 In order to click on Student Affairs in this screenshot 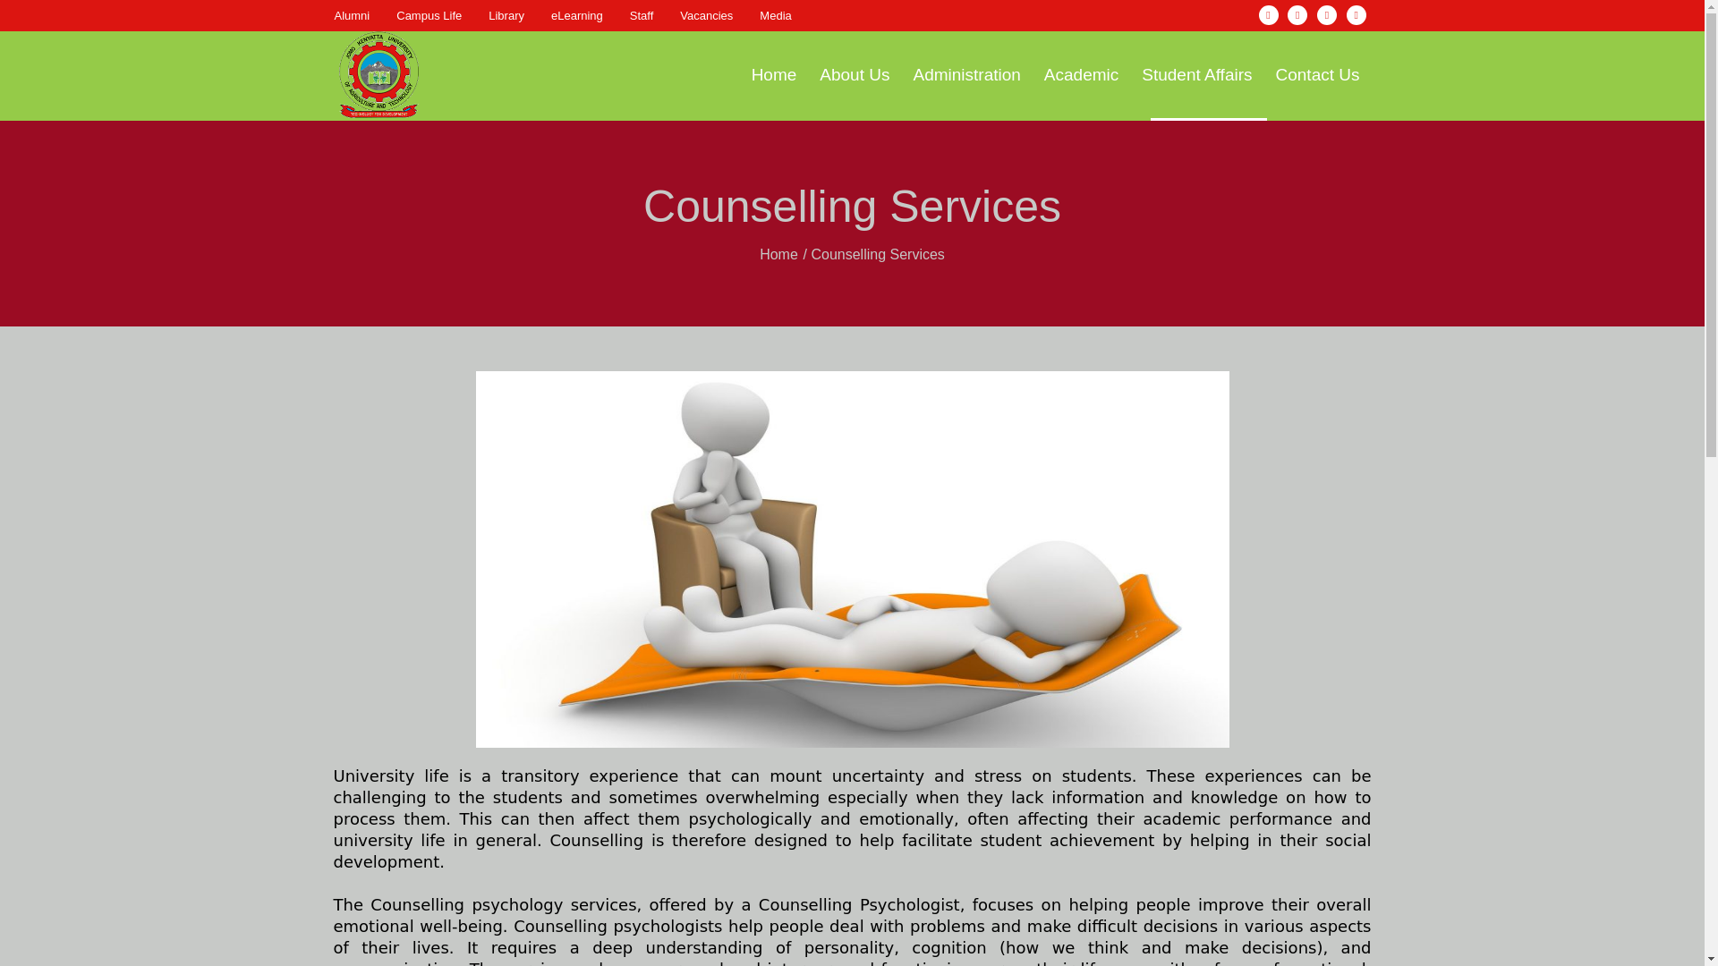, I will do `click(1196, 75)`.